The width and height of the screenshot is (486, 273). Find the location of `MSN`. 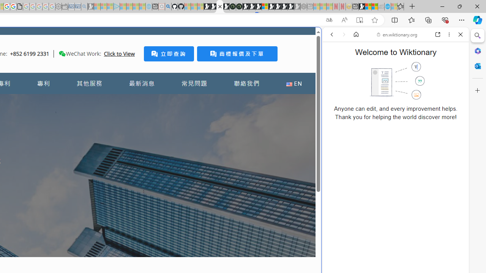

MSN is located at coordinates (361, 7).